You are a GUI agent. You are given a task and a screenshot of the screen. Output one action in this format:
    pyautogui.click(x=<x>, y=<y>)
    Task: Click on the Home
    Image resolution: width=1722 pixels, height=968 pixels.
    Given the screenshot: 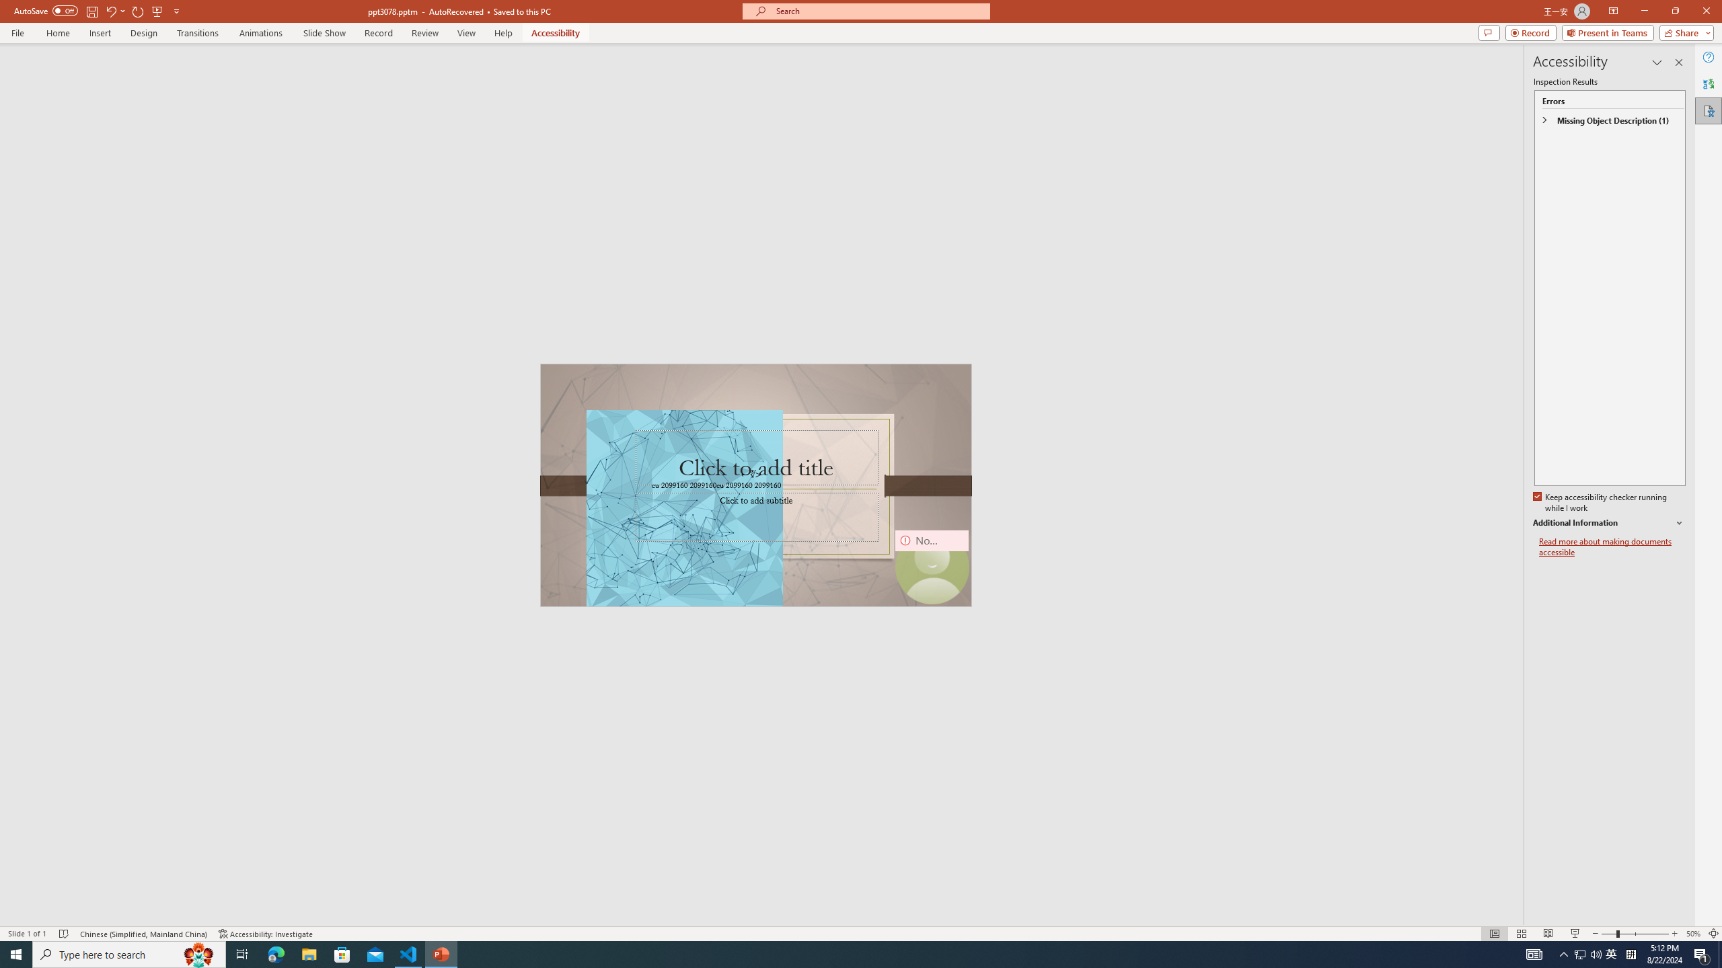 What is the action you would take?
    pyautogui.click(x=57, y=33)
    